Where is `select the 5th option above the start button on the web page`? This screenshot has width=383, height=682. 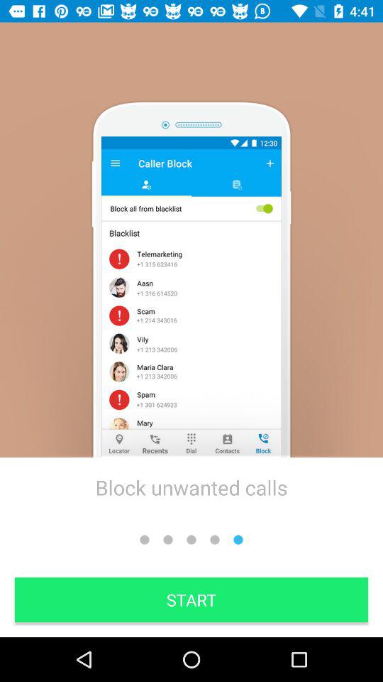 select the 5th option above the start button on the web page is located at coordinates (238, 540).